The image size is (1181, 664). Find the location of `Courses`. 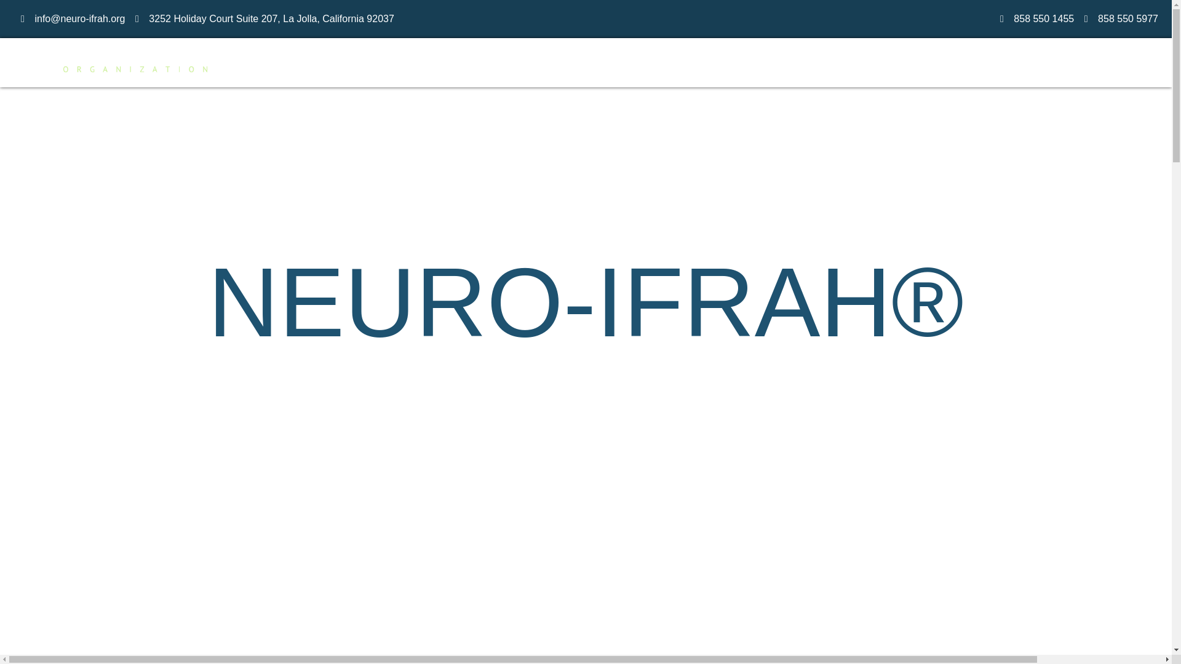

Courses is located at coordinates (706, 62).